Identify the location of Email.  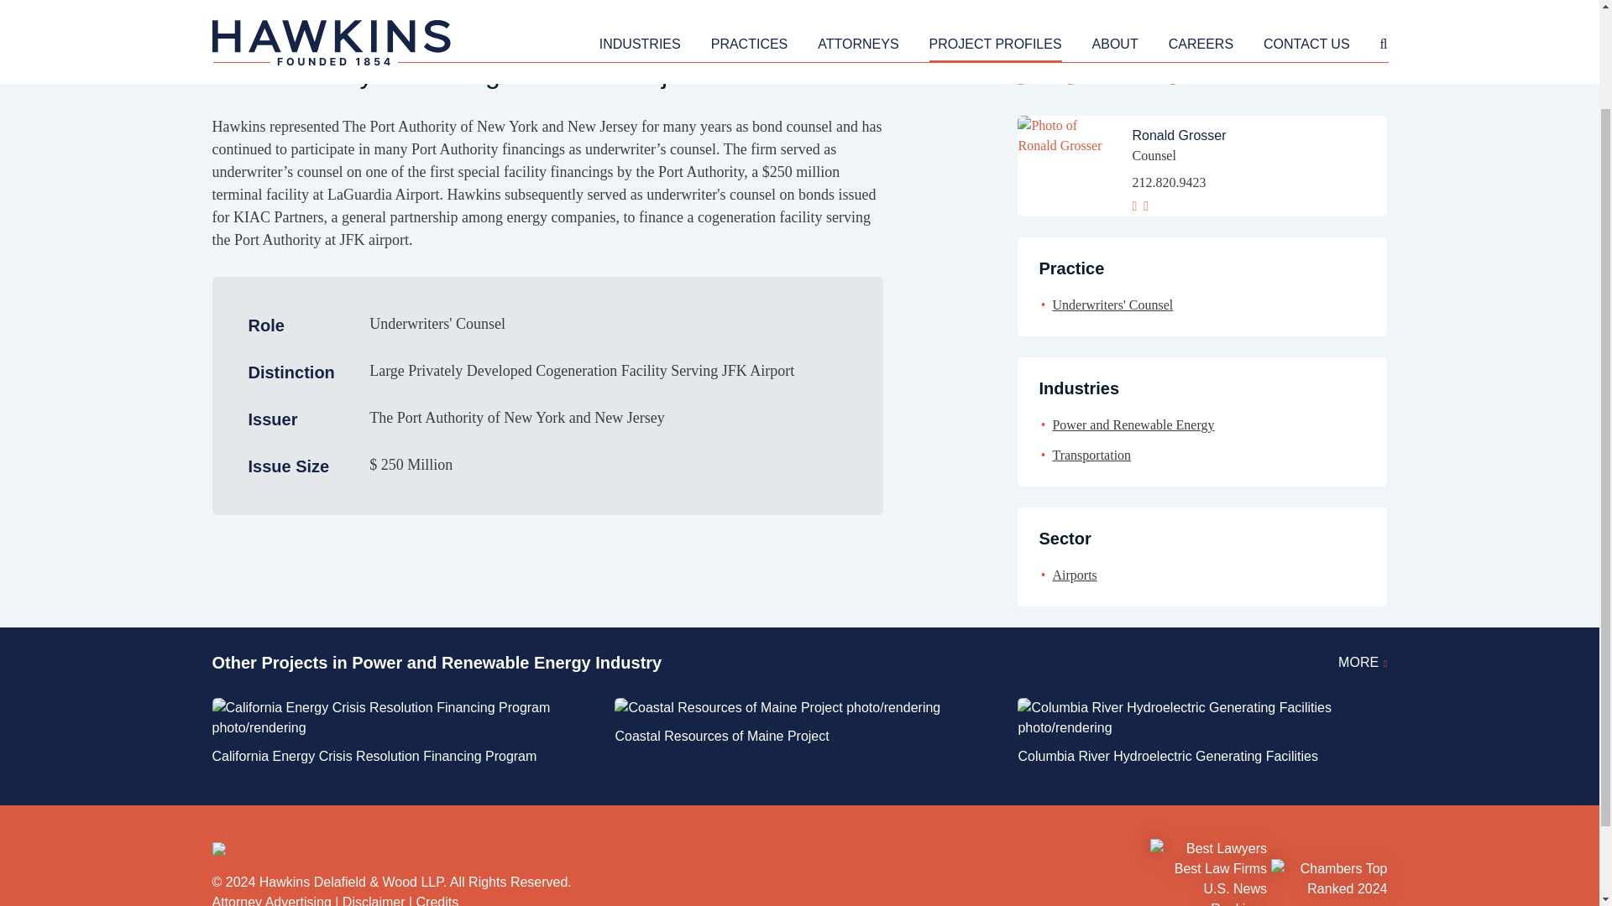
(1136, 77).